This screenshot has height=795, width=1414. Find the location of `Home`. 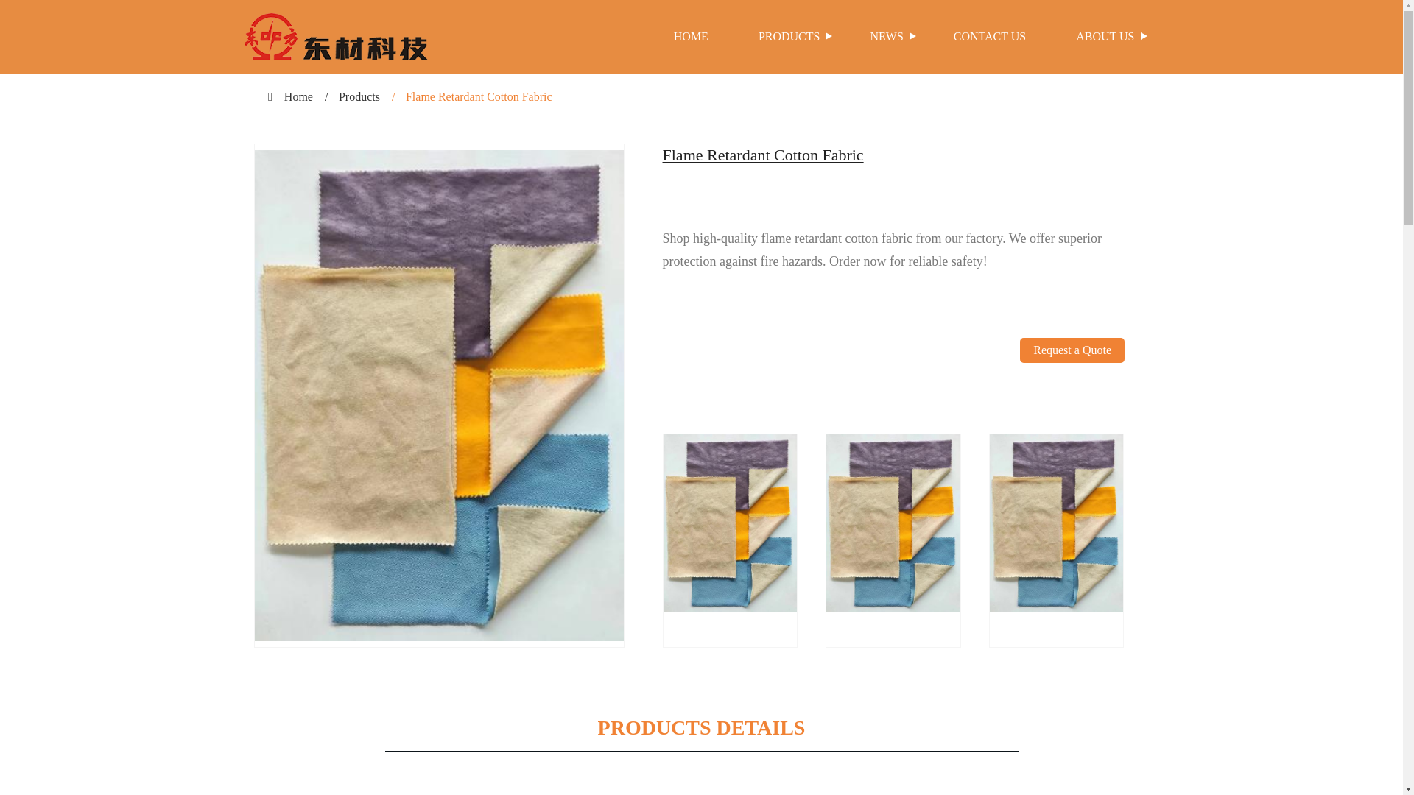

Home is located at coordinates (298, 97).